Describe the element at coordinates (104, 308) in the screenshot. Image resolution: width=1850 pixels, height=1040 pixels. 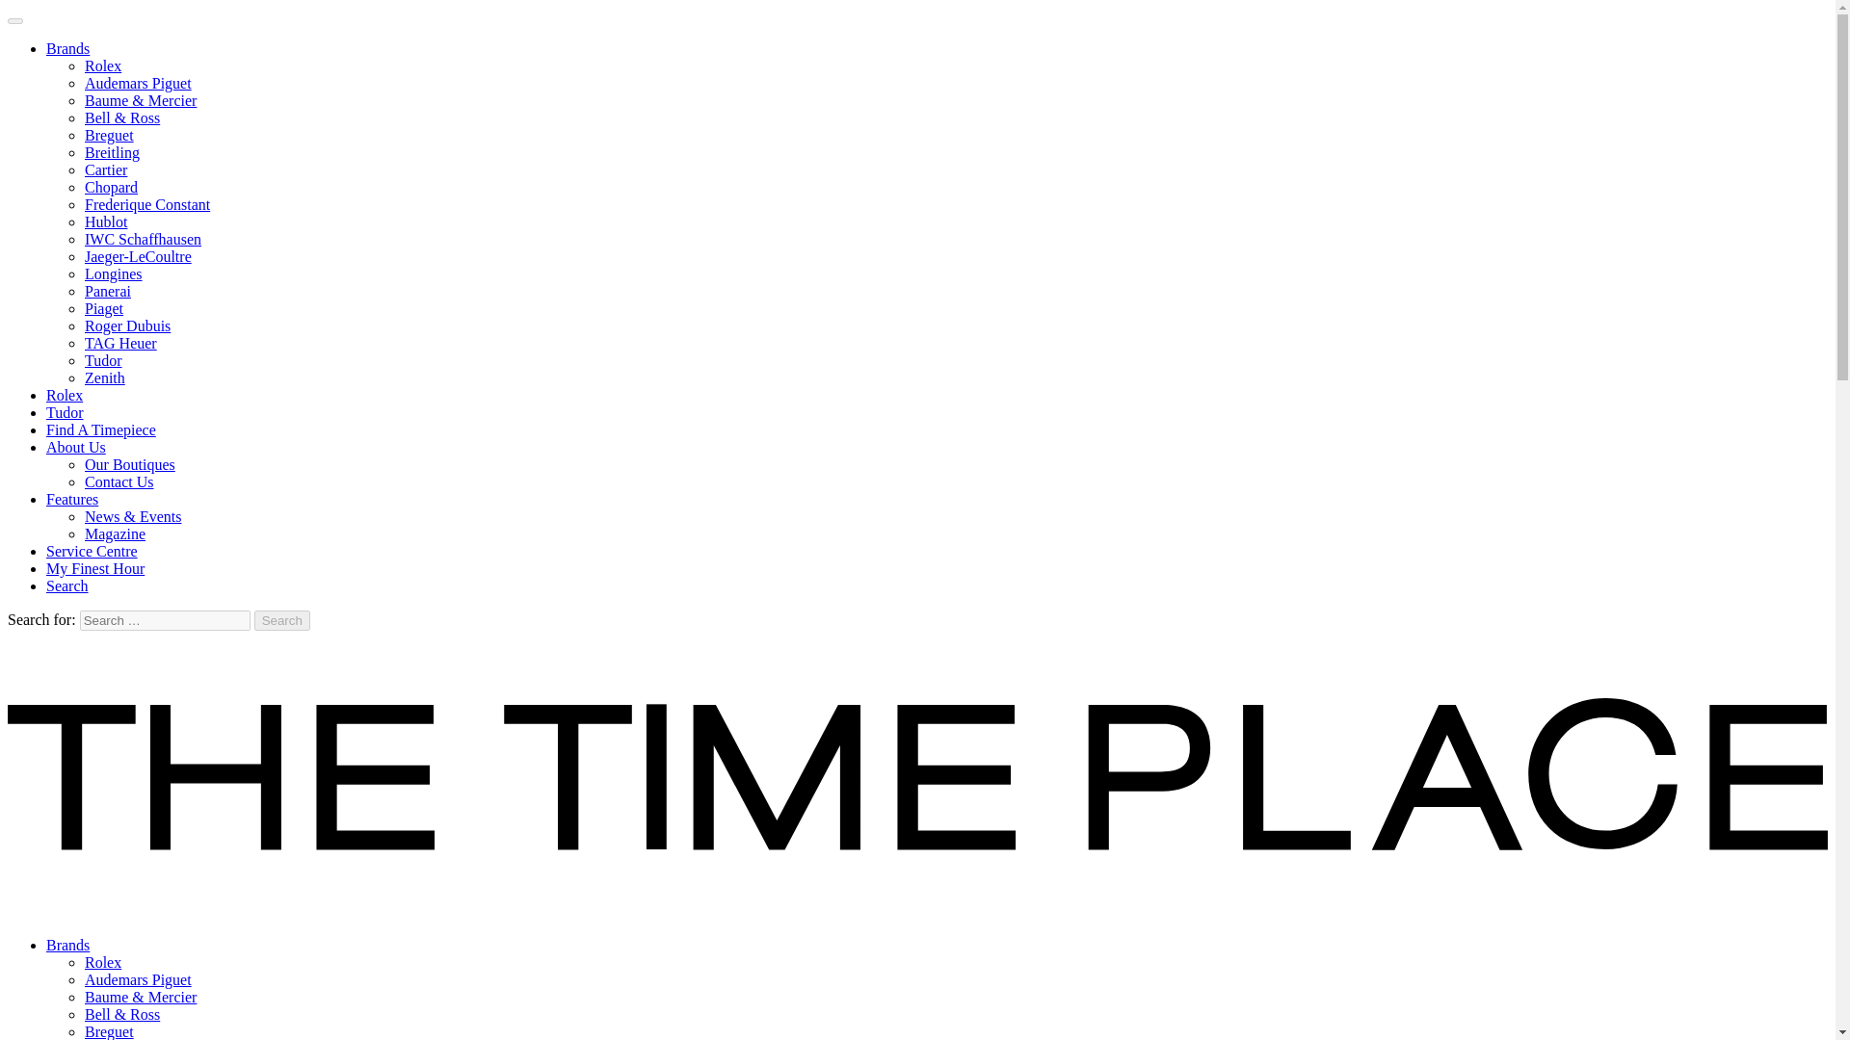
I see `Piaget` at that location.